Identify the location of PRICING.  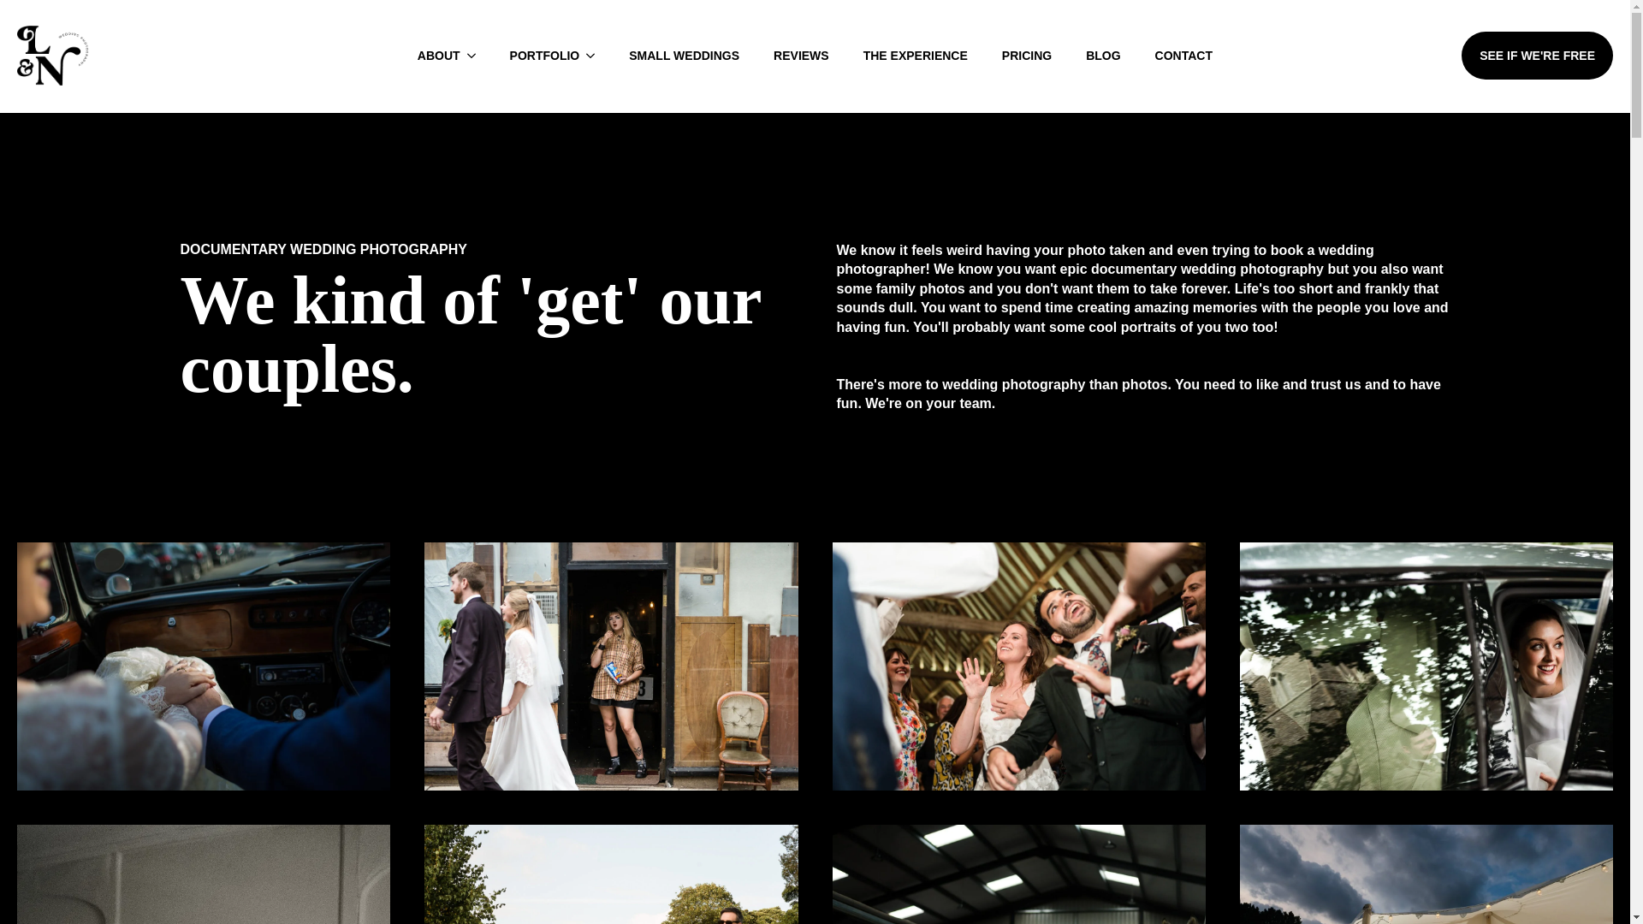
(1027, 55).